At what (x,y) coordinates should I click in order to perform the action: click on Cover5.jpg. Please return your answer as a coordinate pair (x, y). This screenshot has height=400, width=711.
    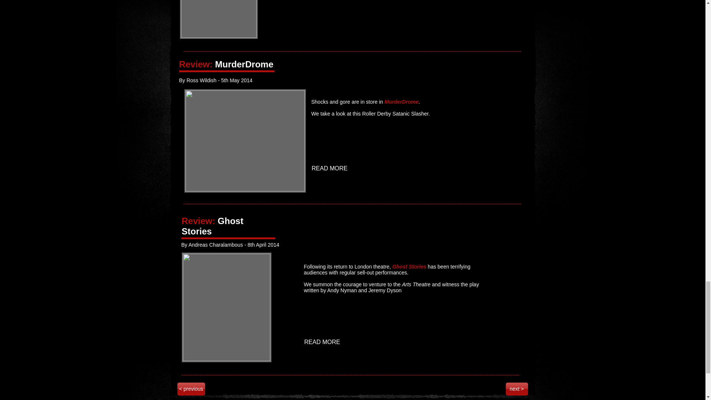
    Looking at the image, I should click on (218, 19).